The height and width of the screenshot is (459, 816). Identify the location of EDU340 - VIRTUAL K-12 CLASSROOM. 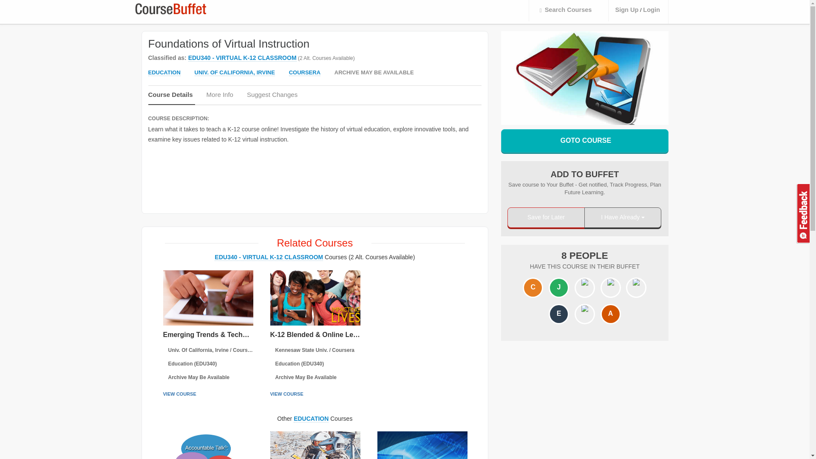
(269, 258).